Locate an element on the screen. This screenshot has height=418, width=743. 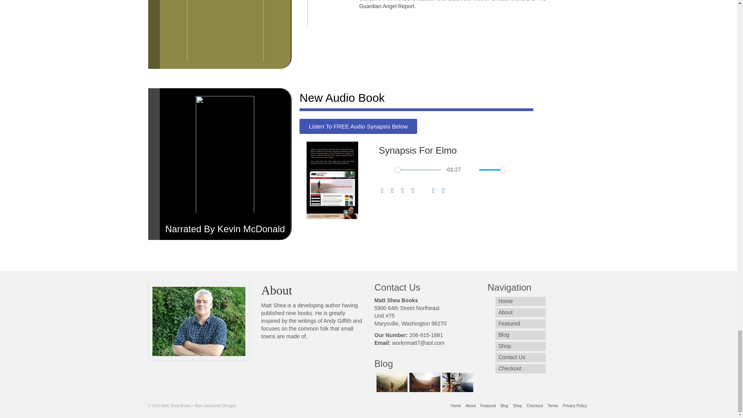
1 is located at coordinates (492, 170).